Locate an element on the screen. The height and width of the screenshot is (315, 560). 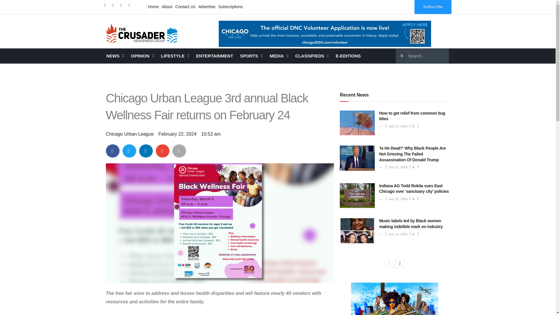
Contact Us is located at coordinates (185, 6).